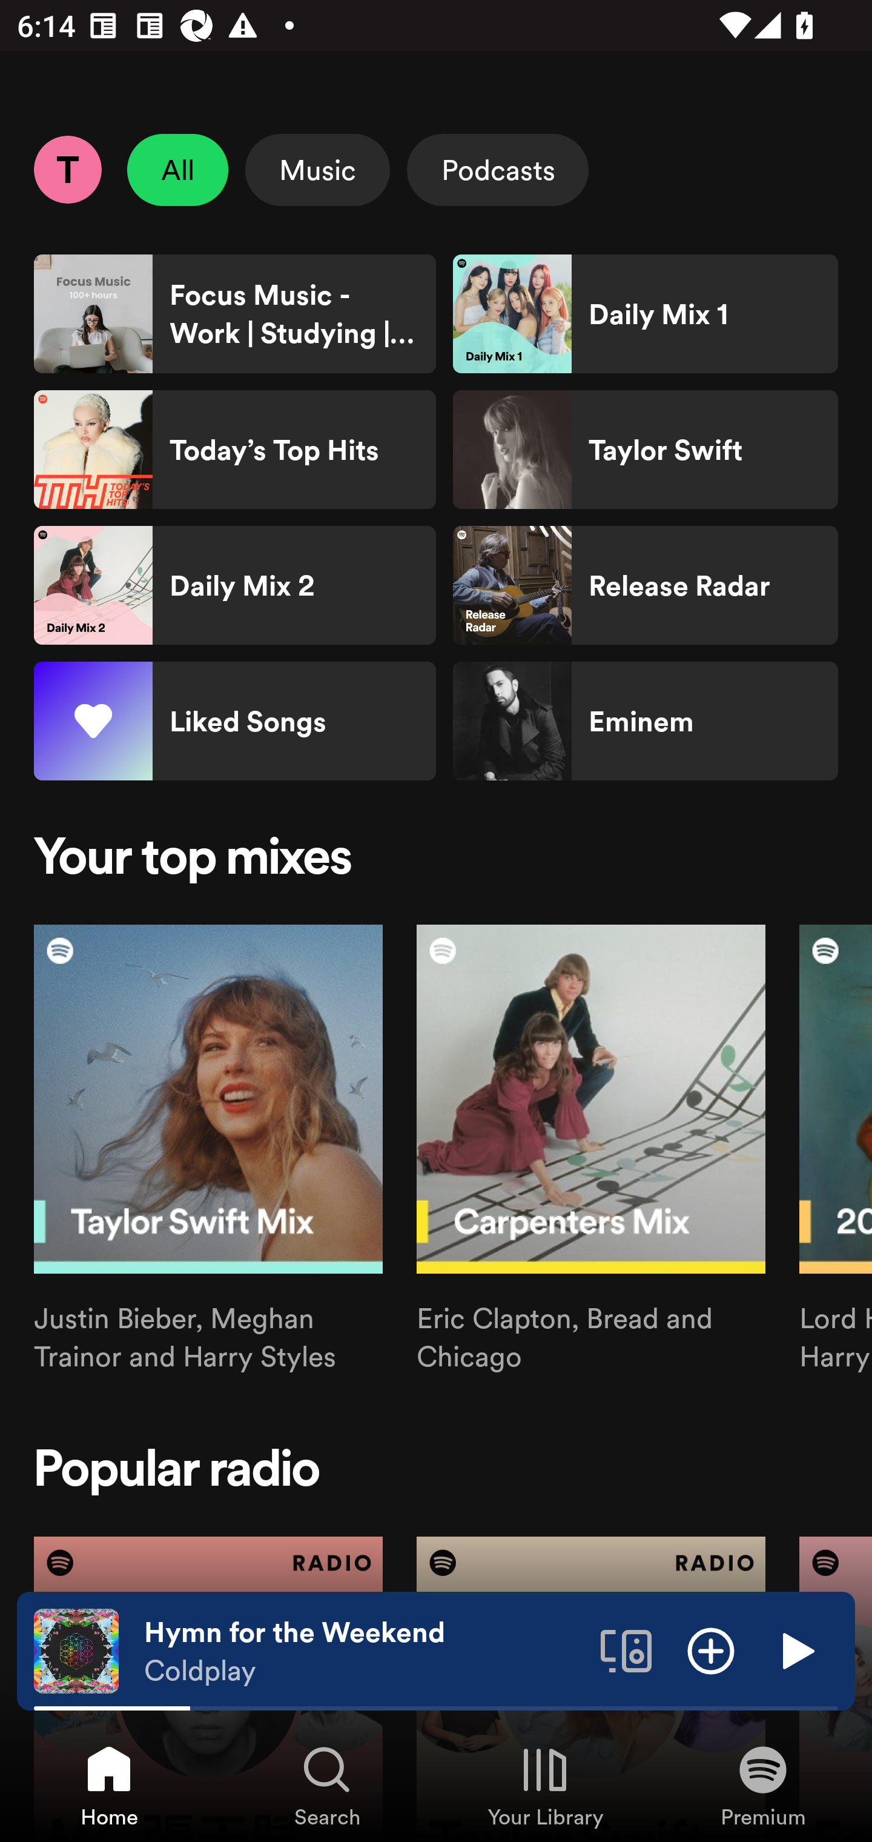  I want to click on Music Select Music, so click(317, 170).